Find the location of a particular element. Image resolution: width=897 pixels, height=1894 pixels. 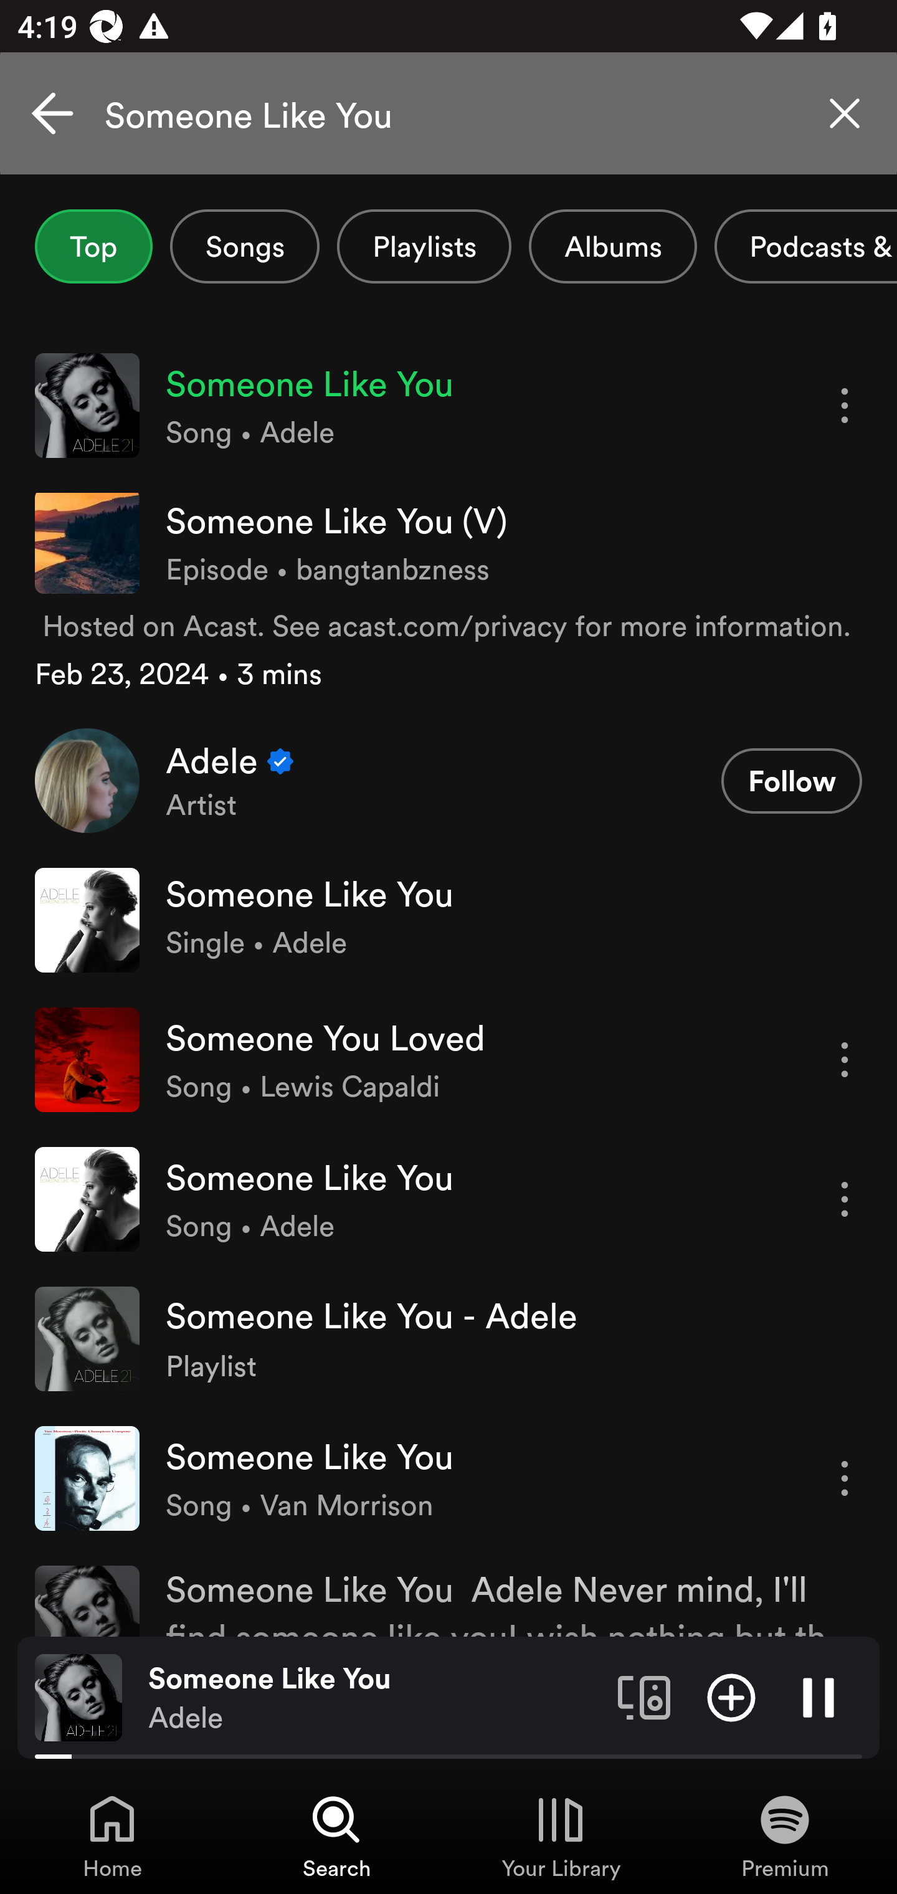

Someone Like You - Adele Playlist is located at coordinates (448, 1338).